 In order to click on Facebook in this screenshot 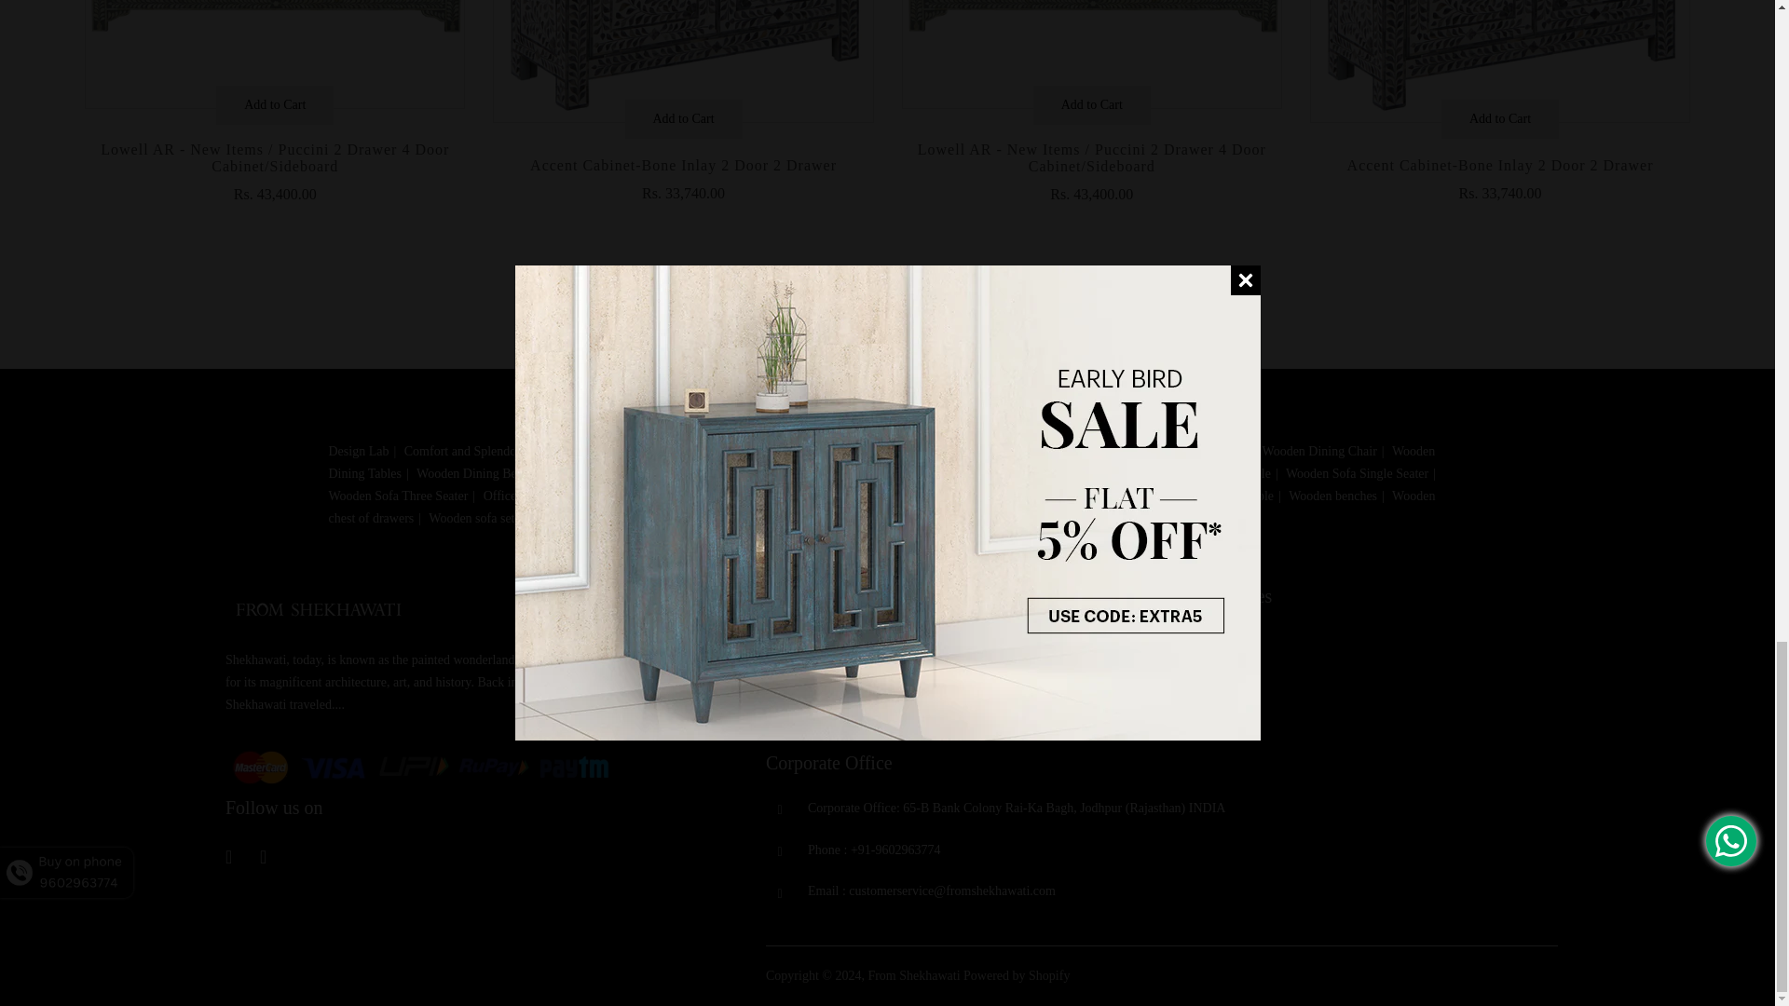, I will do `click(239, 859)`.